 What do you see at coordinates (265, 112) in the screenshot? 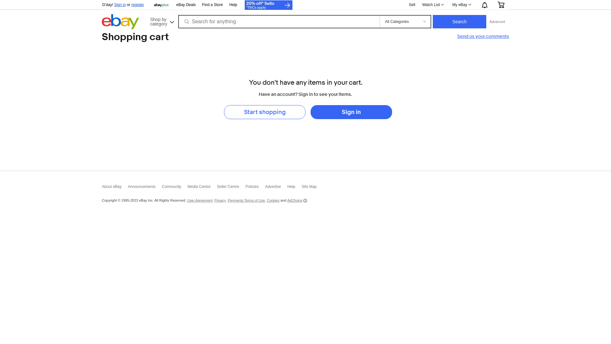
I see `Start shopping` at bounding box center [265, 112].